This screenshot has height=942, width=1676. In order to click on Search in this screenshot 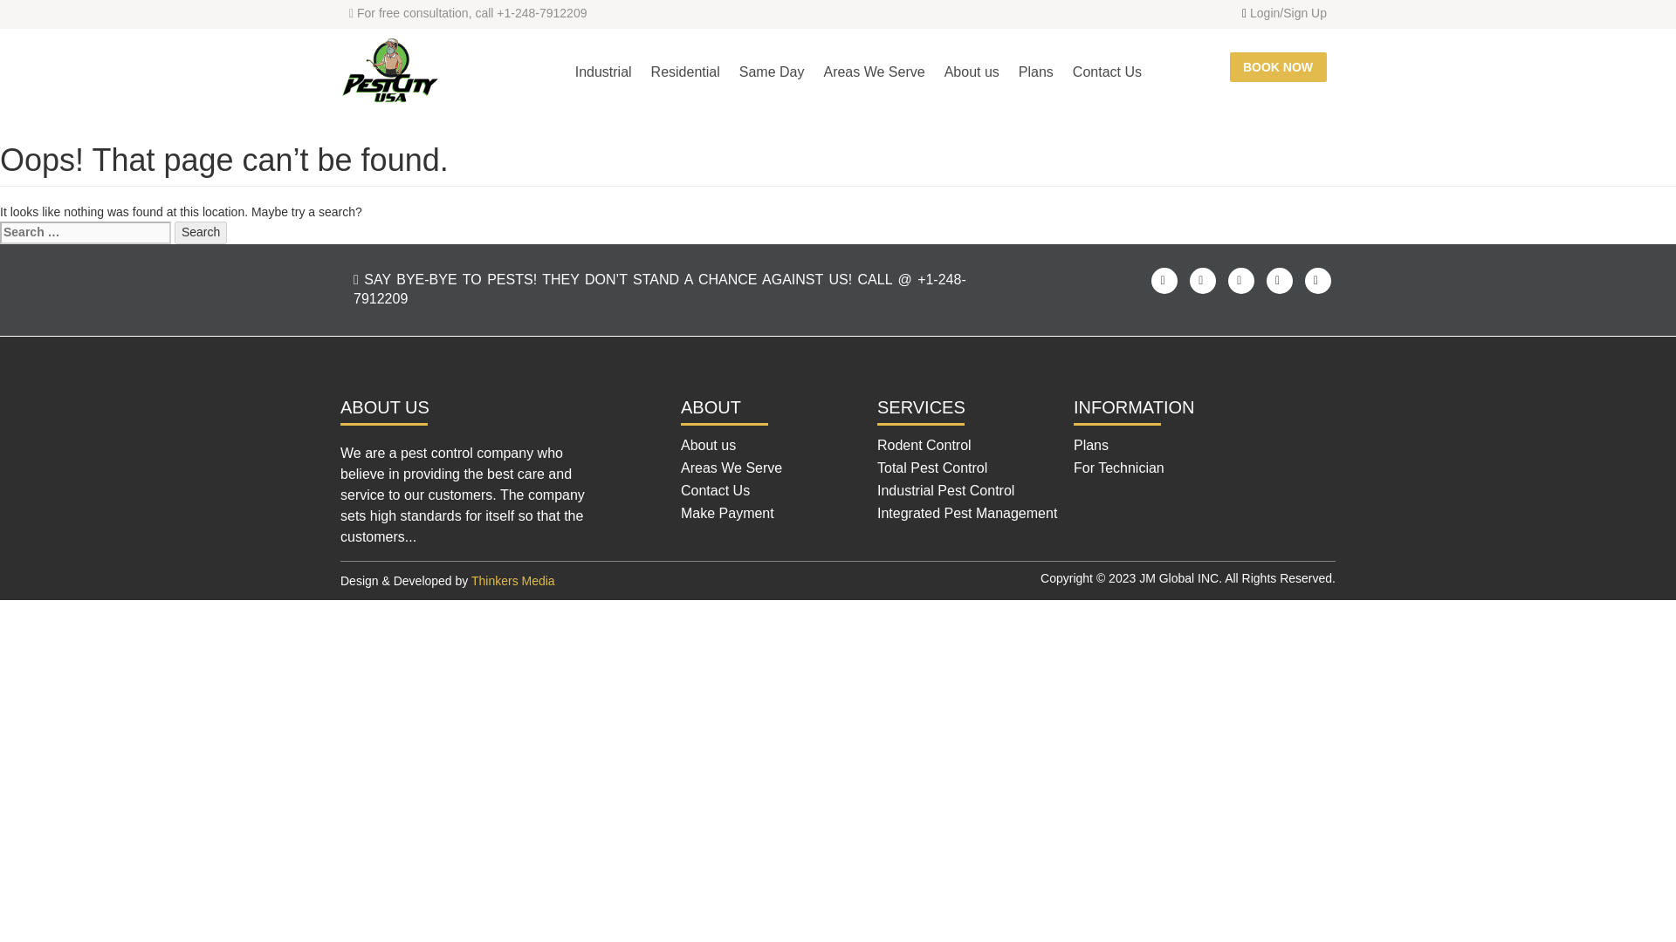, I will do `click(200, 232)`.